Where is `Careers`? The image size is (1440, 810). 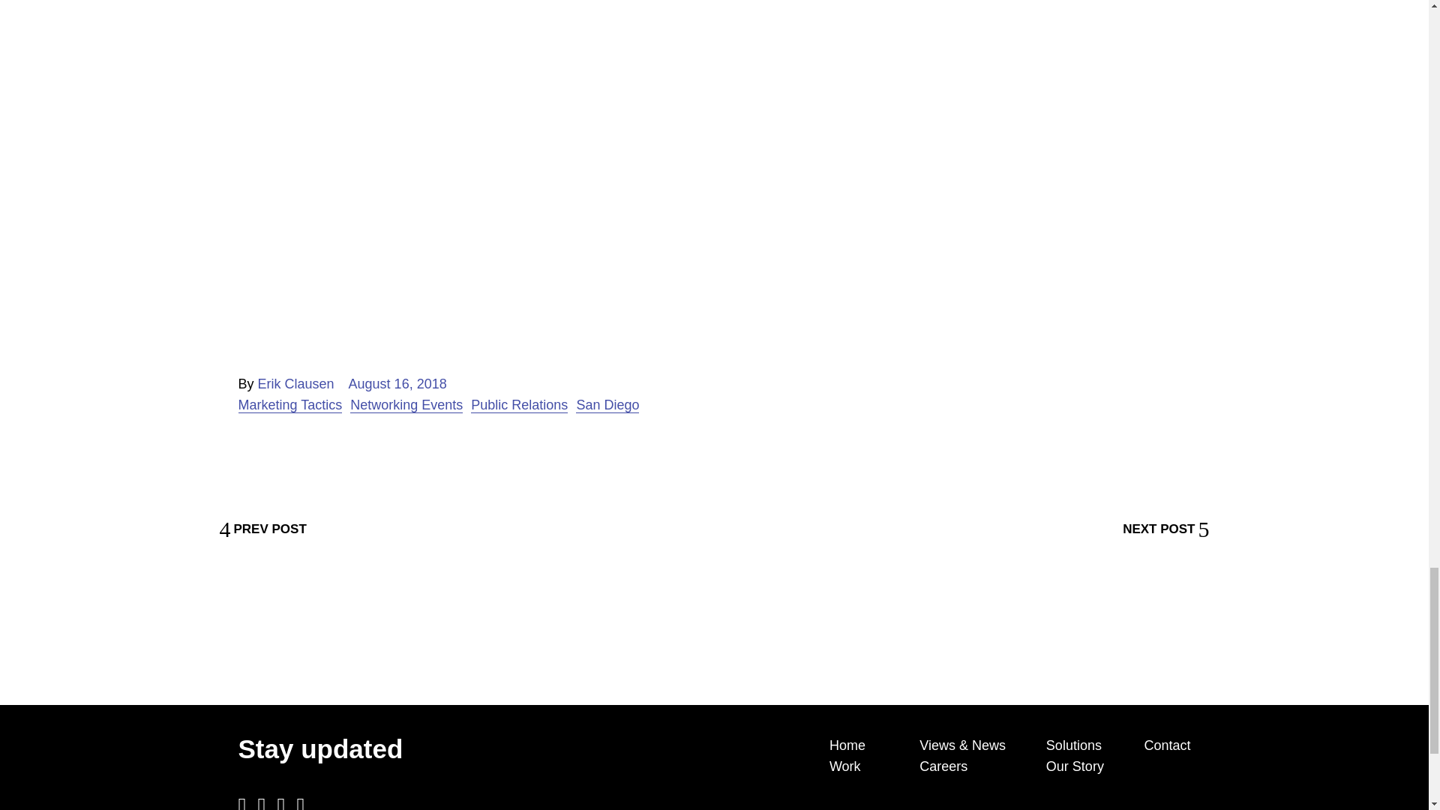 Careers is located at coordinates (943, 766).